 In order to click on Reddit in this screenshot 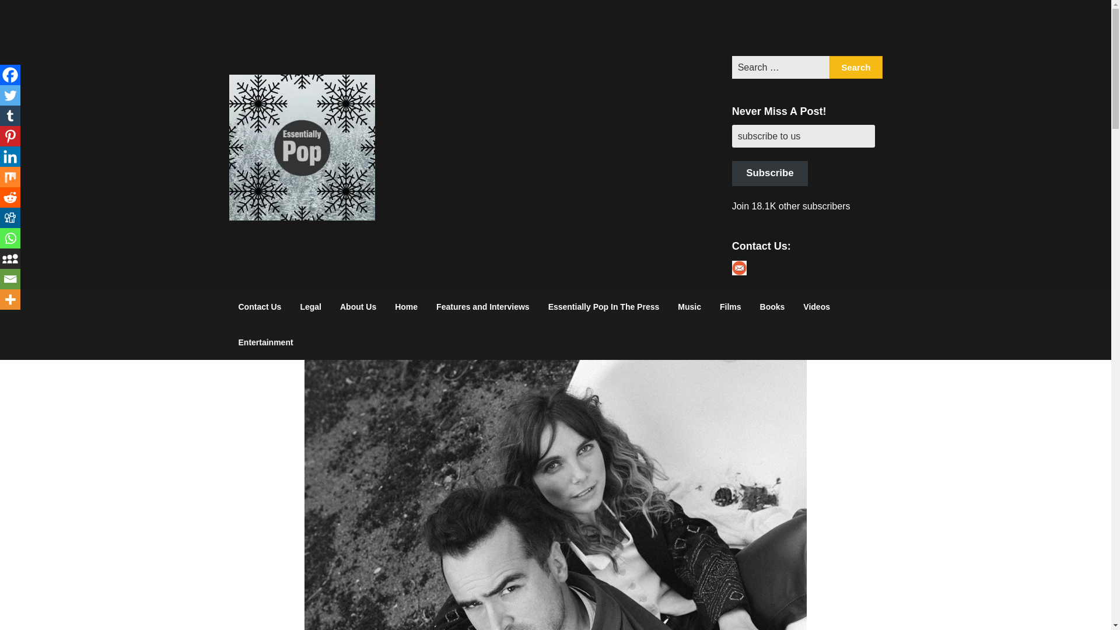, I will do `click(10, 197)`.